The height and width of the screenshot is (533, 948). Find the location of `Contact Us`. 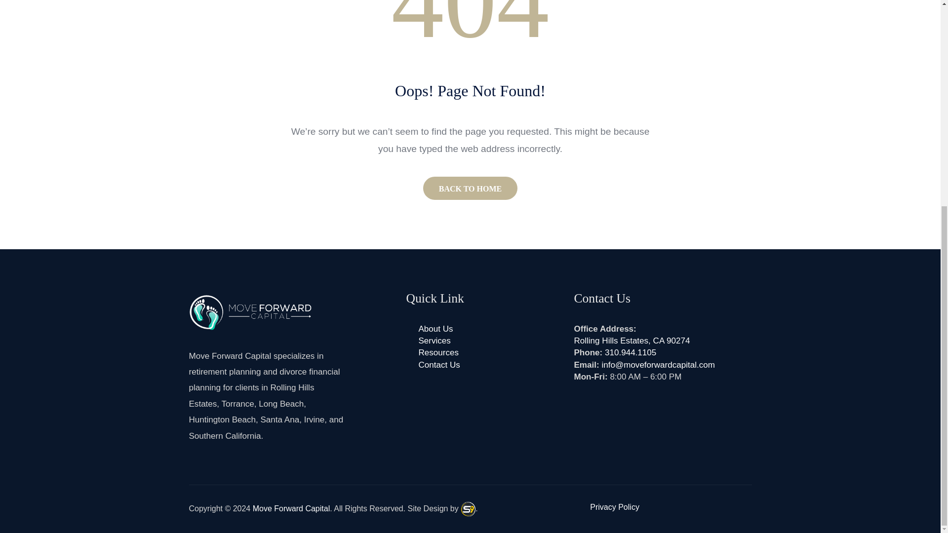

Contact Us is located at coordinates (438, 365).